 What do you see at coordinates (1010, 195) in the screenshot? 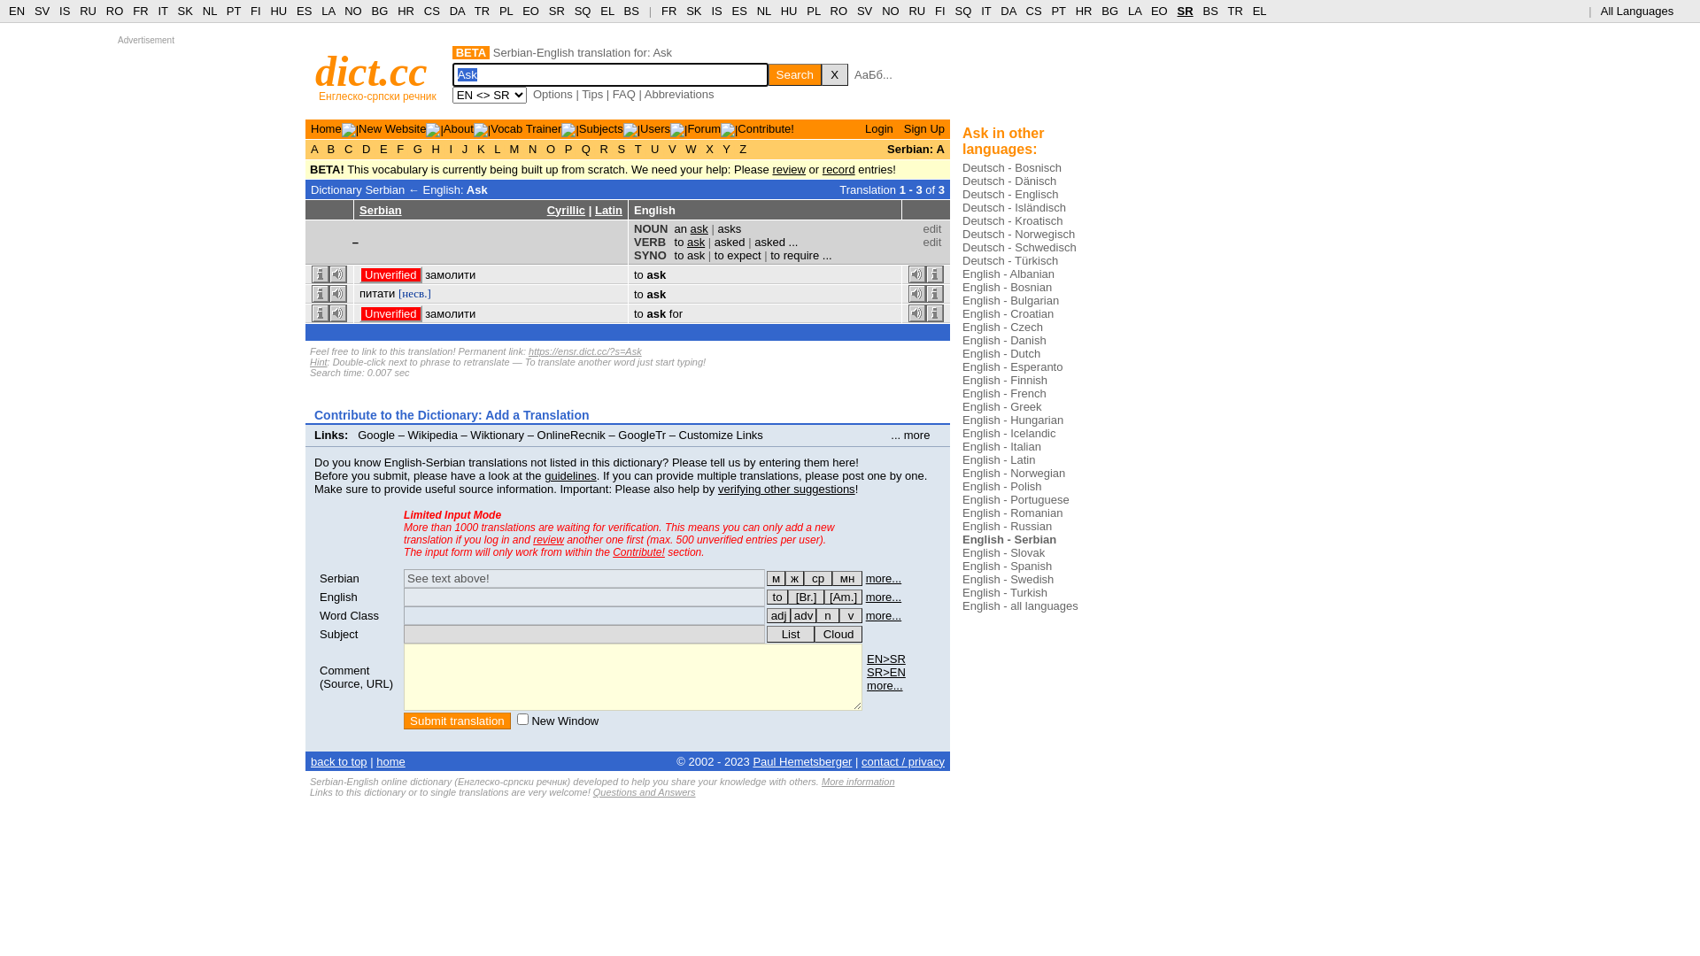
I see `Deutsch - Englisch` at bounding box center [1010, 195].